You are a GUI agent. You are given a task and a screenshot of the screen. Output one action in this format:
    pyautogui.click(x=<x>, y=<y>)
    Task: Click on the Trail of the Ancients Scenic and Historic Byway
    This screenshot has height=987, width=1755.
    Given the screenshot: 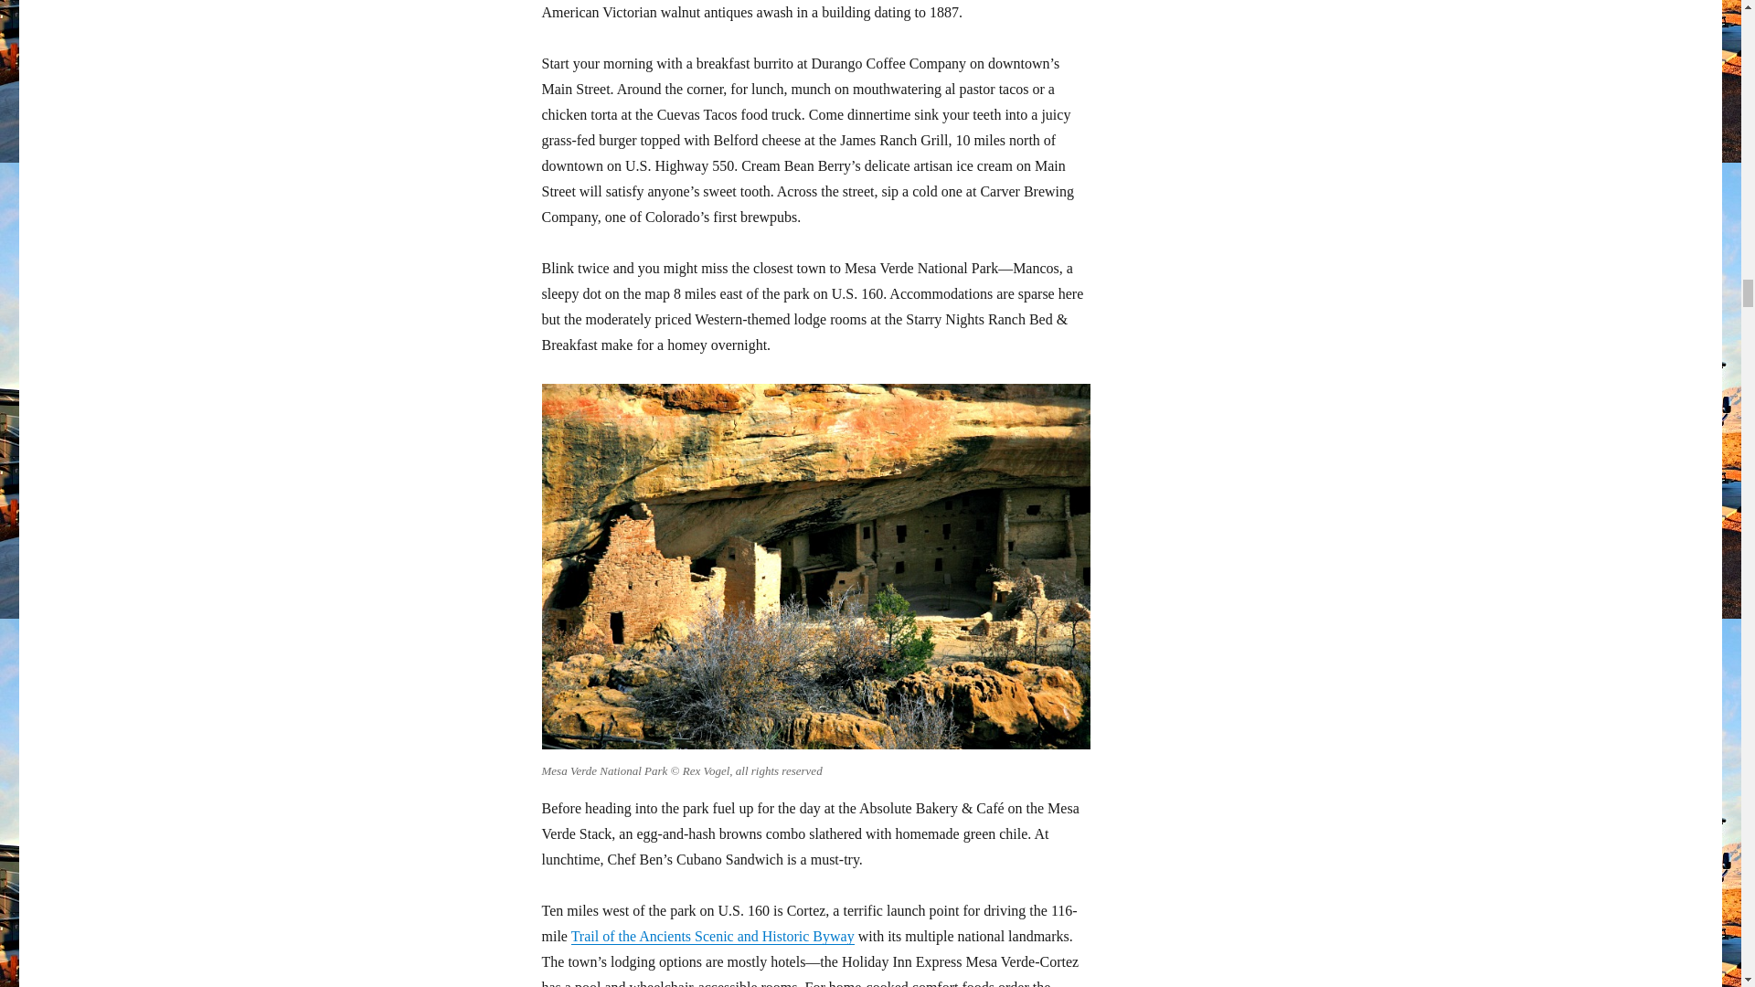 What is the action you would take?
    pyautogui.click(x=713, y=936)
    